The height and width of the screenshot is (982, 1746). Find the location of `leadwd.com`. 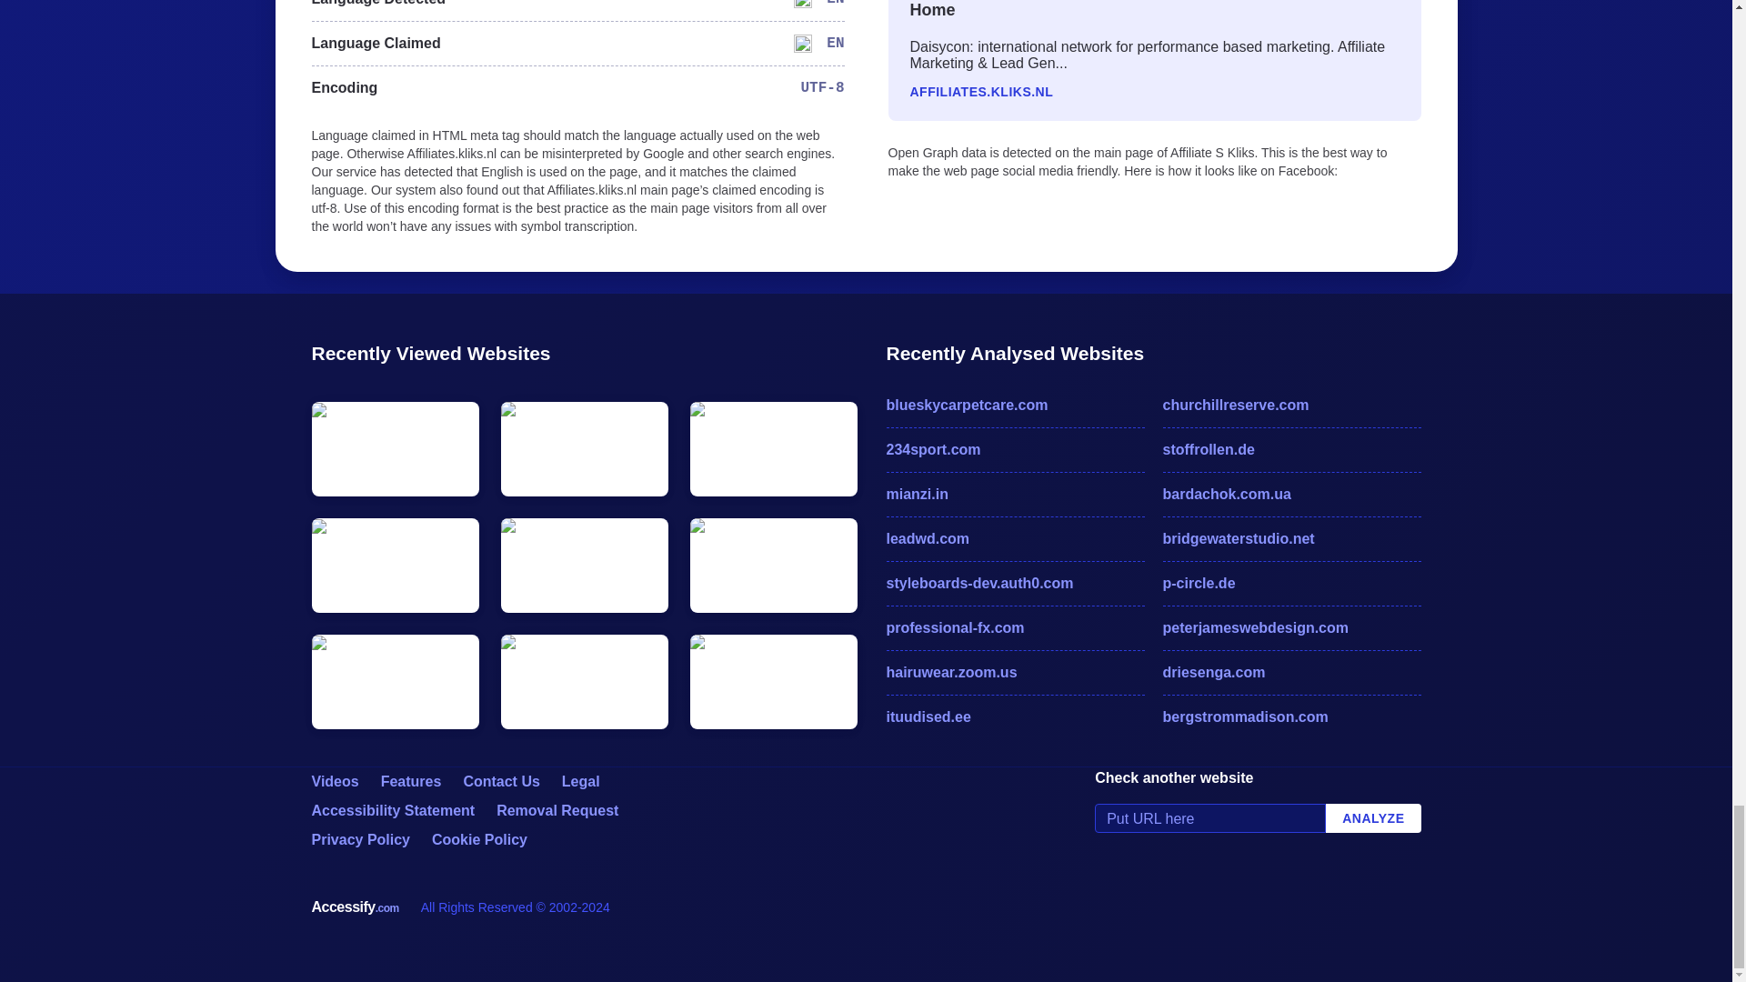

leadwd.com is located at coordinates (1014, 538).